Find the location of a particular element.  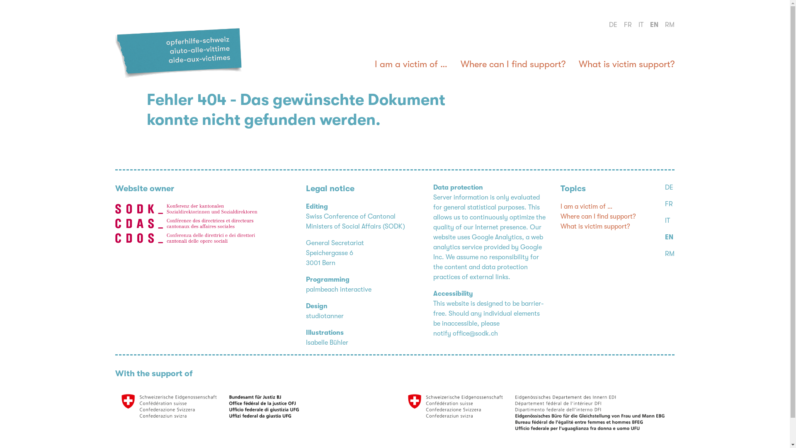

EN is located at coordinates (669, 237).